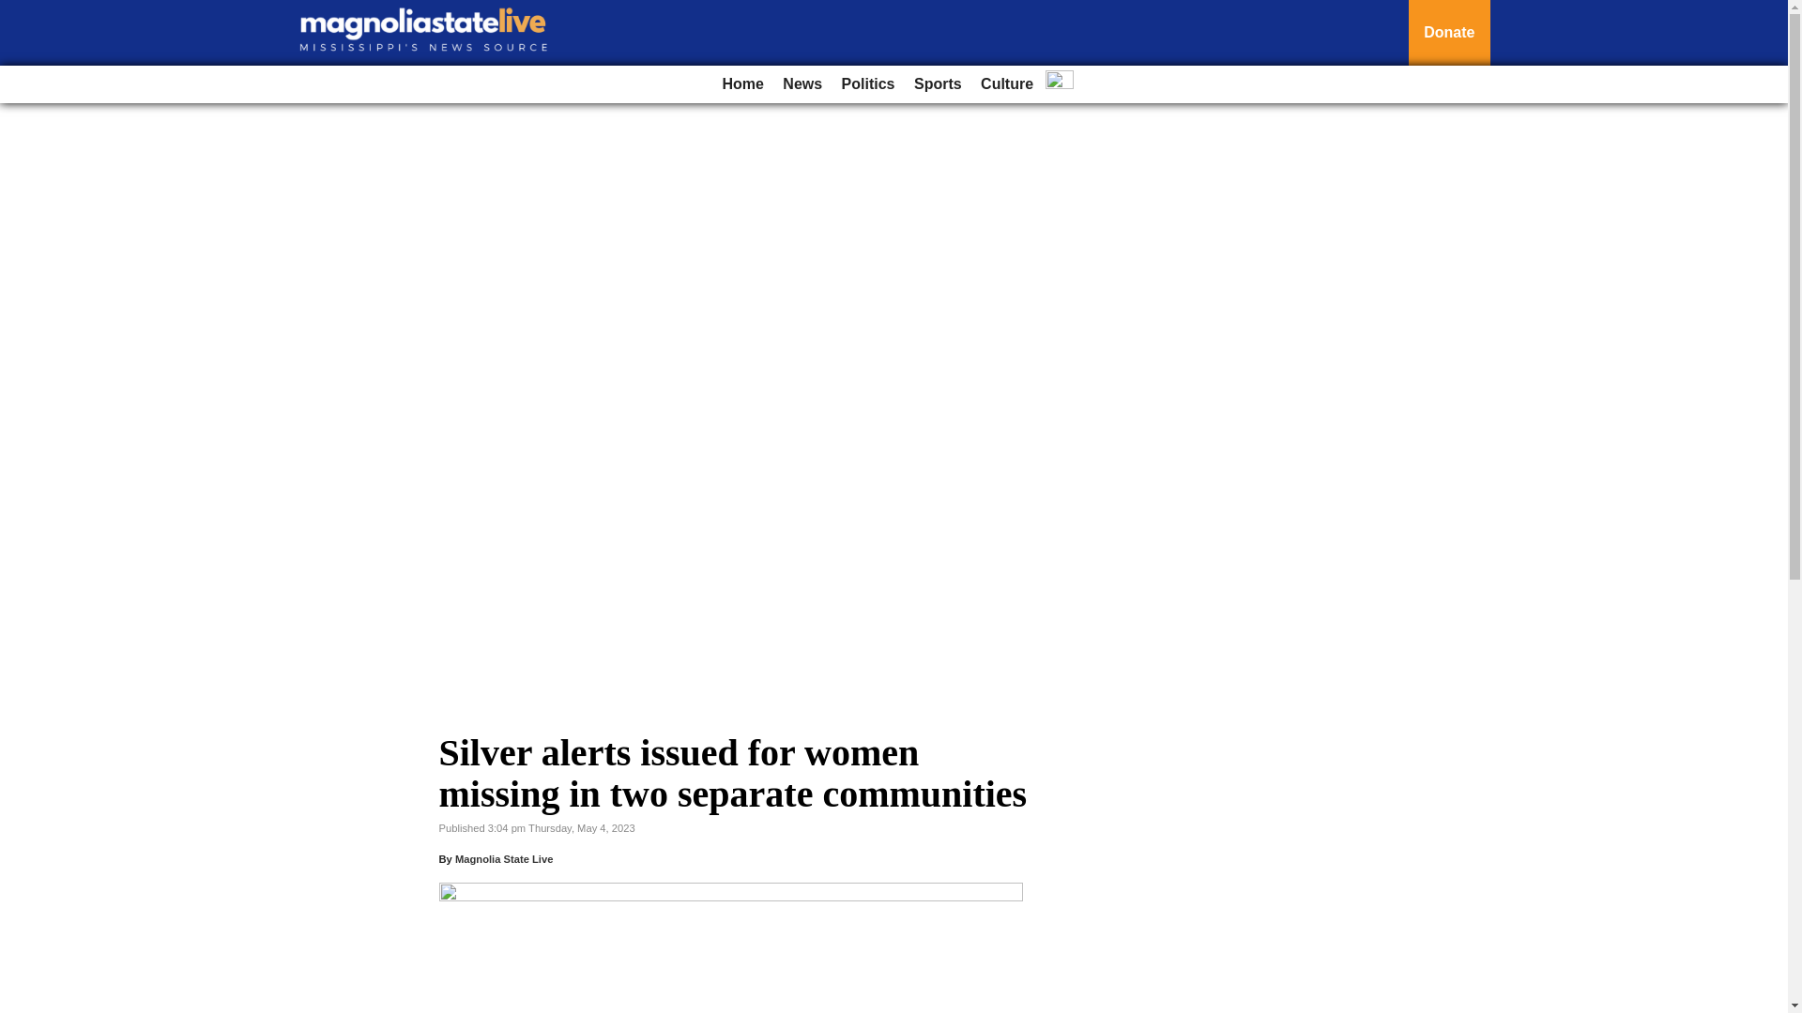 The image size is (1802, 1013). What do you see at coordinates (937, 84) in the screenshot?
I see `Sports` at bounding box center [937, 84].